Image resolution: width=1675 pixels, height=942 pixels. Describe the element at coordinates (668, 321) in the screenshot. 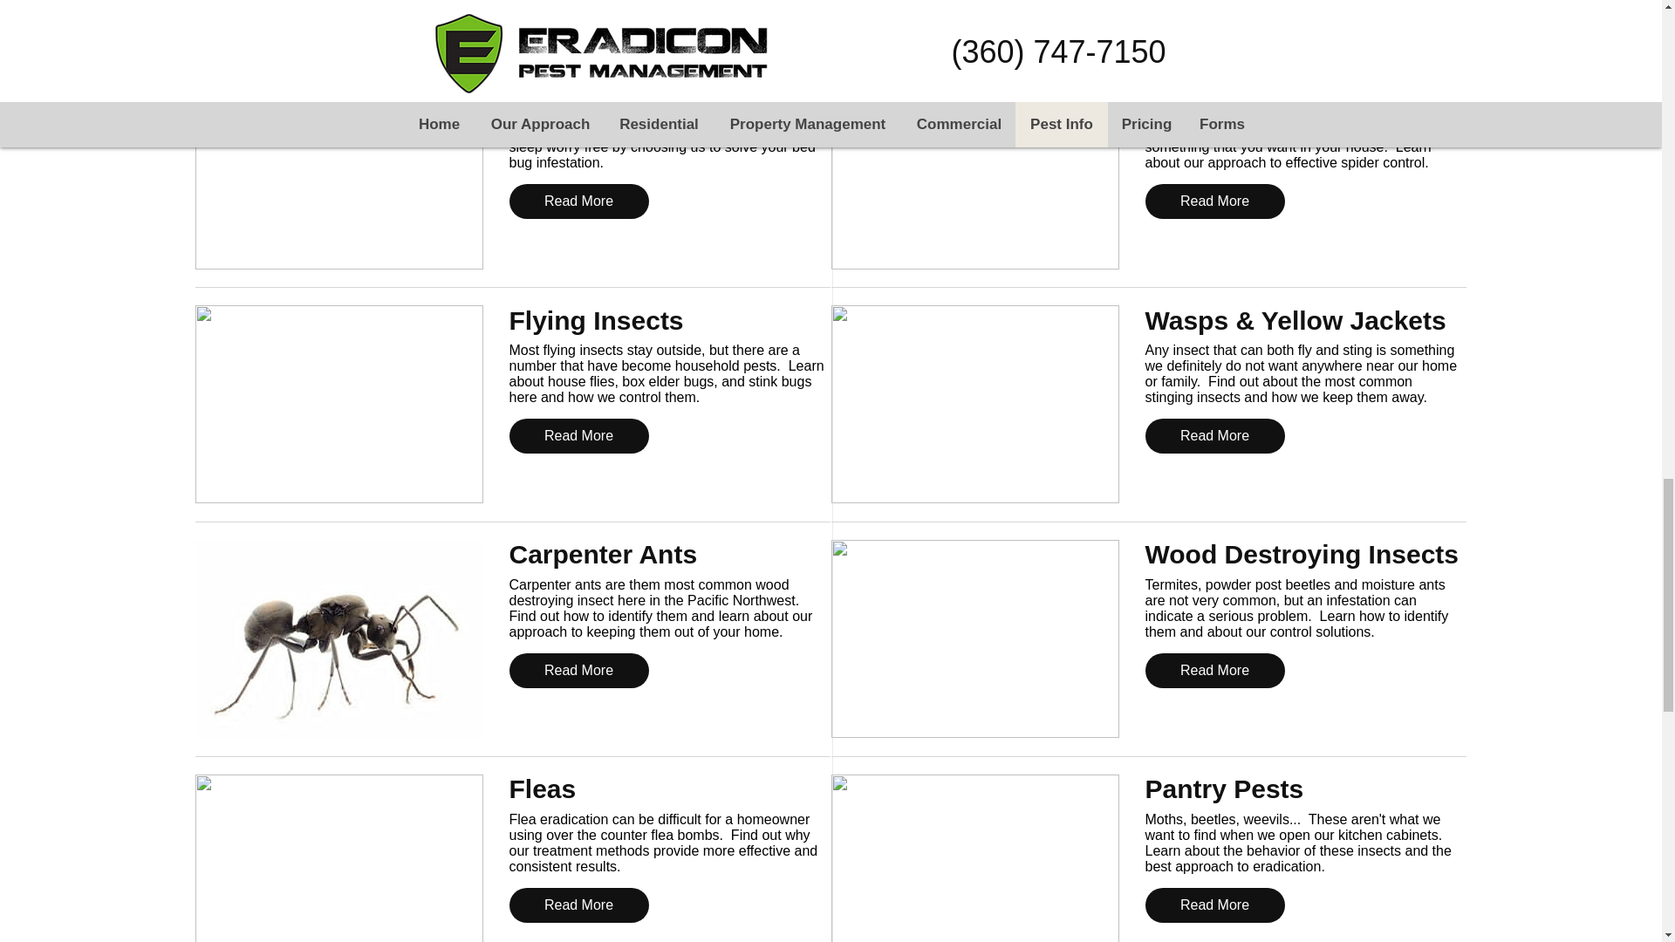

I see `Flying Insects` at that location.